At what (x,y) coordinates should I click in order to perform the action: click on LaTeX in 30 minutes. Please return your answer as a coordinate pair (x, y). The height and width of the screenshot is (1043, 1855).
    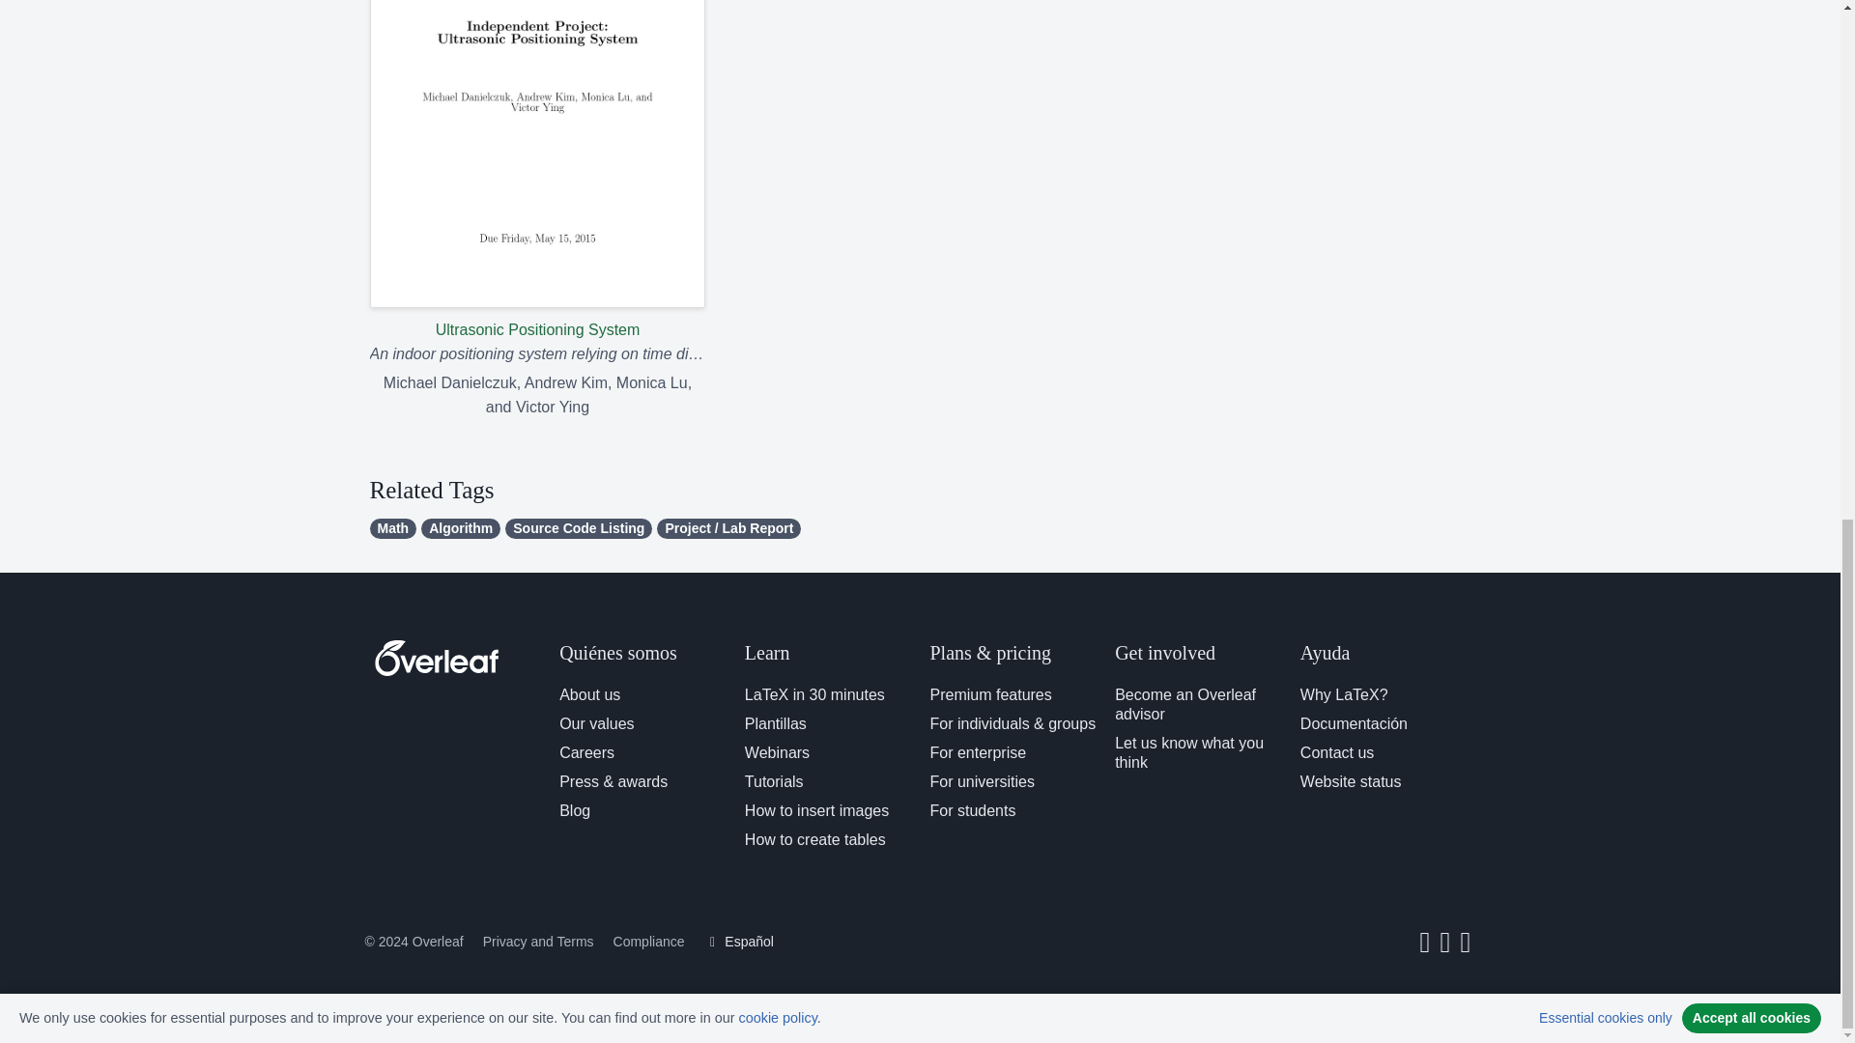
    Looking at the image, I should click on (814, 693).